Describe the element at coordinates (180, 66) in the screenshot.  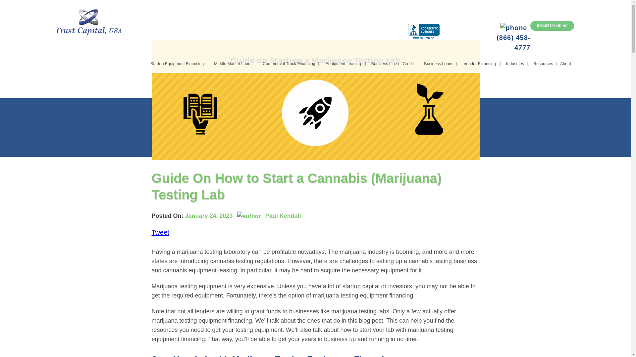
I see `Startup Equipment Financing` at that location.